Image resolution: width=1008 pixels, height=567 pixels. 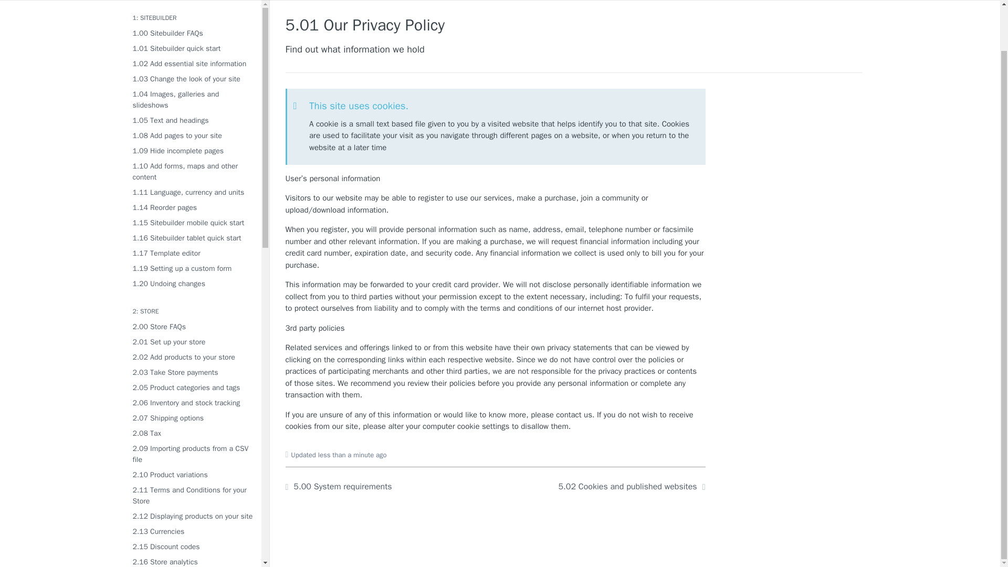 What do you see at coordinates (192, 192) in the screenshot?
I see `1.11 Language, currency and units` at bounding box center [192, 192].